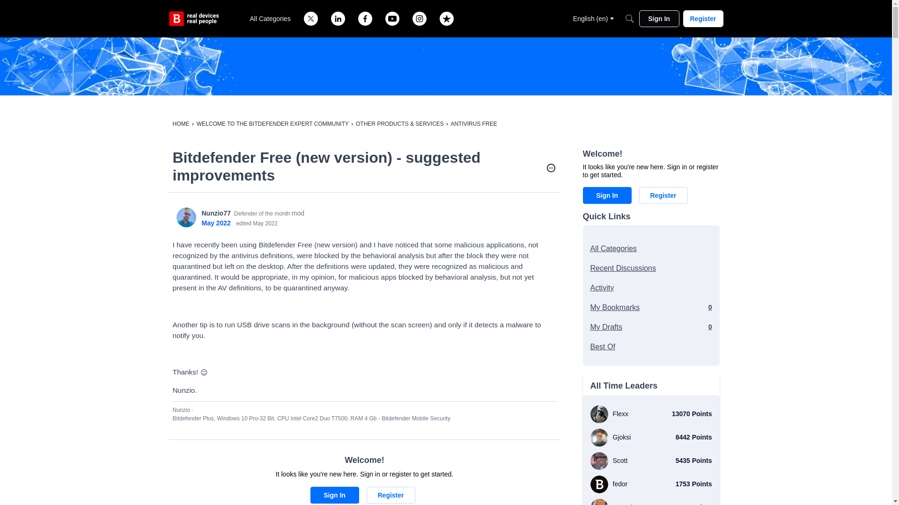 The width and height of the screenshot is (899, 505). Describe the element at coordinates (298, 213) in the screenshot. I see `Moderator` at that location.